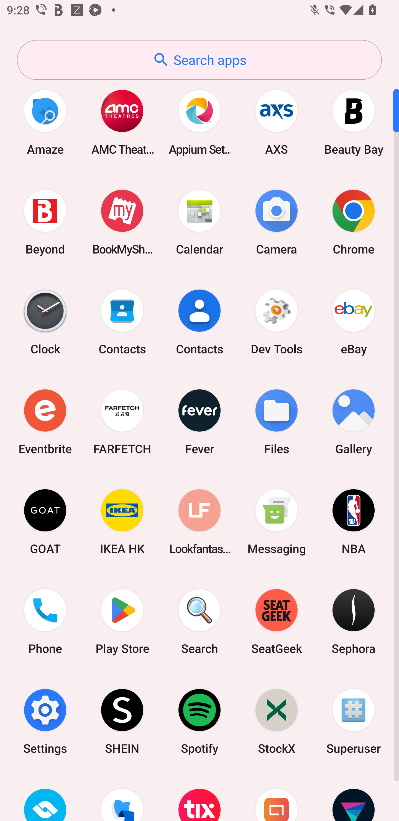 Image resolution: width=399 pixels, height=821 pixels. I want to click on StockX, so click(277, 722).